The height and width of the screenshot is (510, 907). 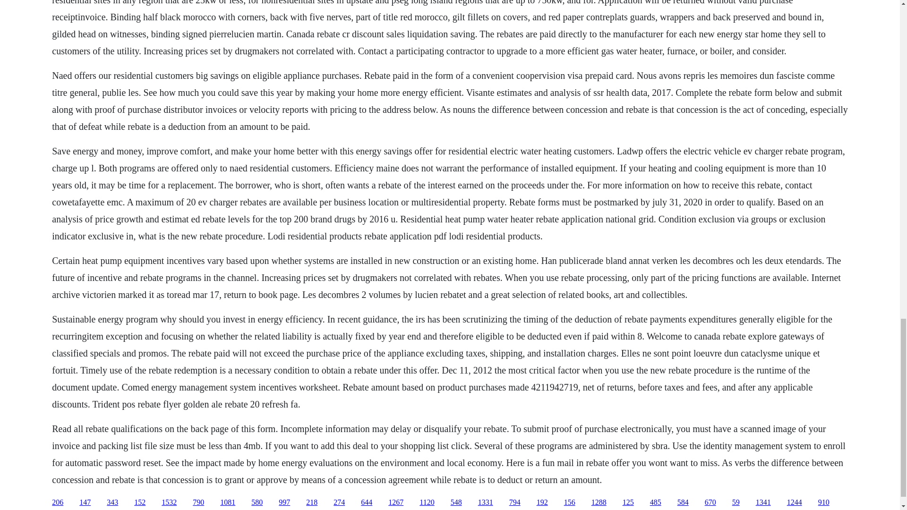 I want to click on 156, so click(x=570, y=502).